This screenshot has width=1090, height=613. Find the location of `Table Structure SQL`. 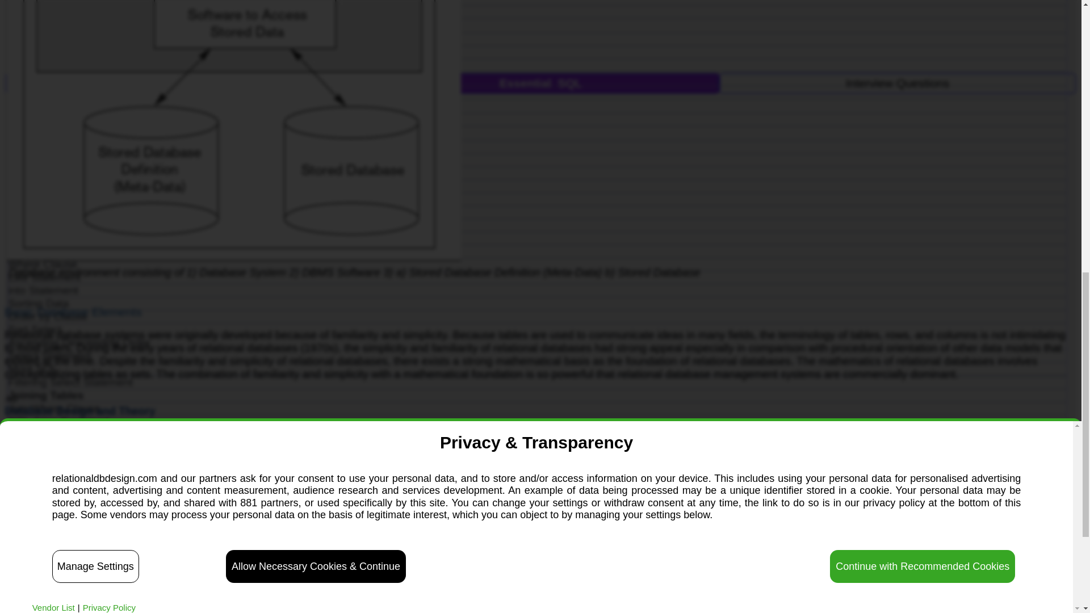

Table Structure SQL is located at coordinates (536, 11).